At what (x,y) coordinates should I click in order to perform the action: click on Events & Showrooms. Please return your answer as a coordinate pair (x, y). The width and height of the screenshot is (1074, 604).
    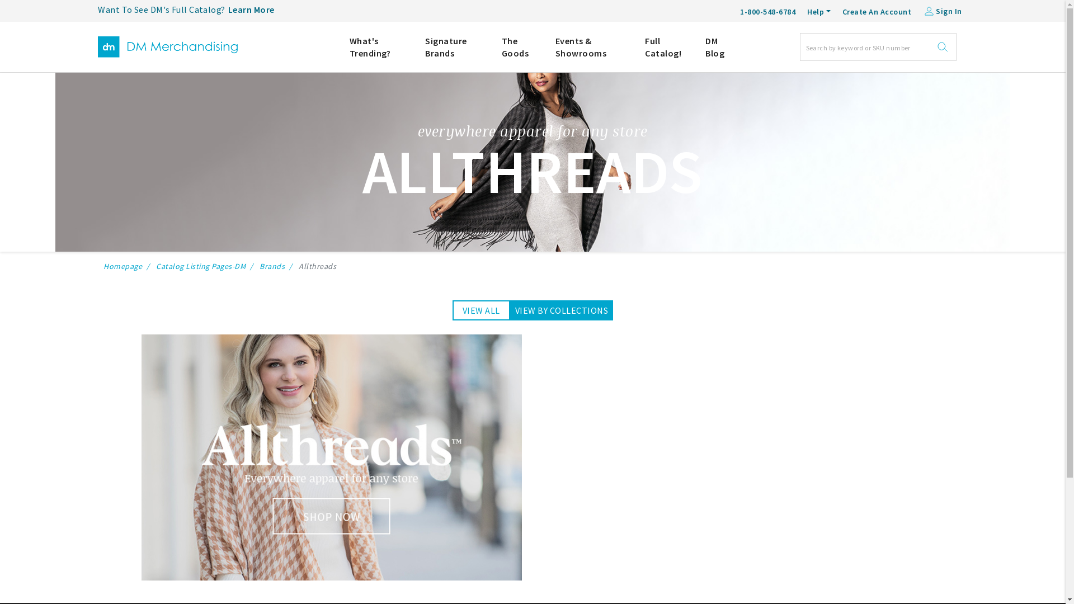
    Looking at the image, I should click on (592, 47).